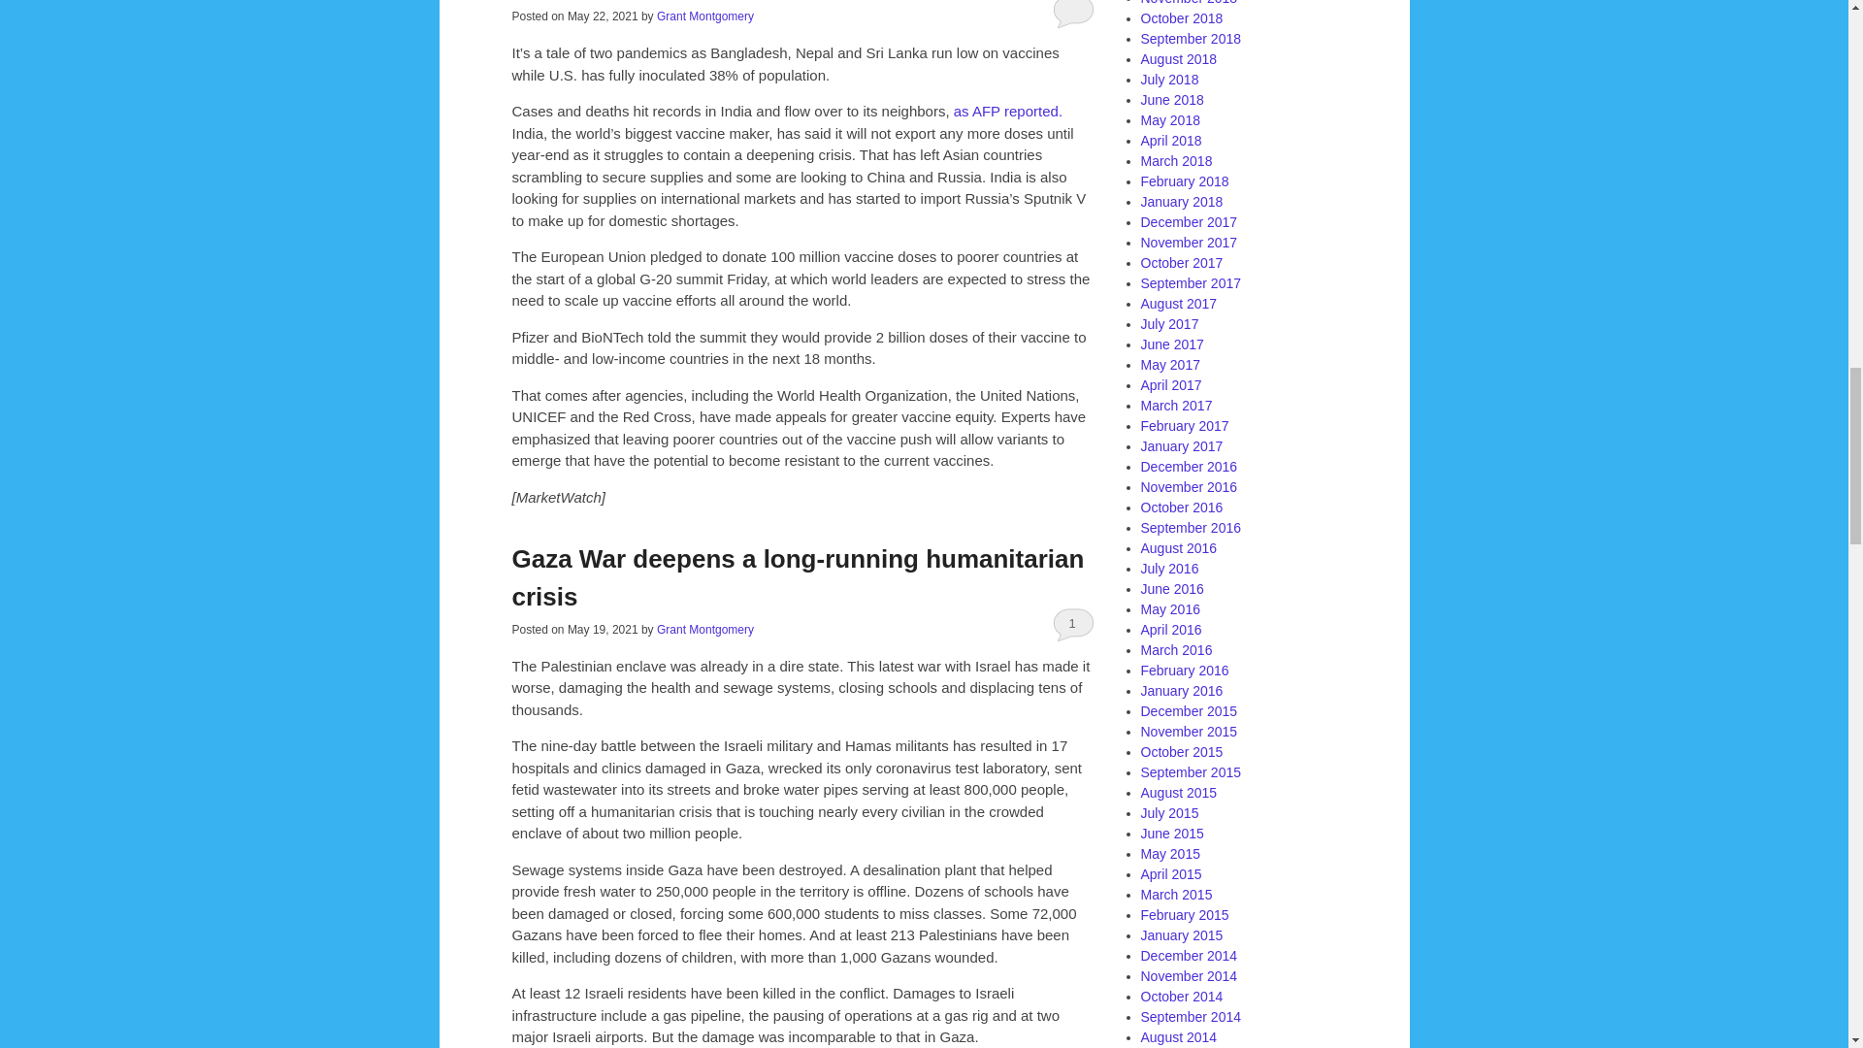 Image resolution: width=1863 pixels, height=1048 pixels. What do you see at coordinates (798, 576) in the screenshot?
I see `Gaza War deepens a long-running humanitarian crisis` at bounding box center [798, 576].